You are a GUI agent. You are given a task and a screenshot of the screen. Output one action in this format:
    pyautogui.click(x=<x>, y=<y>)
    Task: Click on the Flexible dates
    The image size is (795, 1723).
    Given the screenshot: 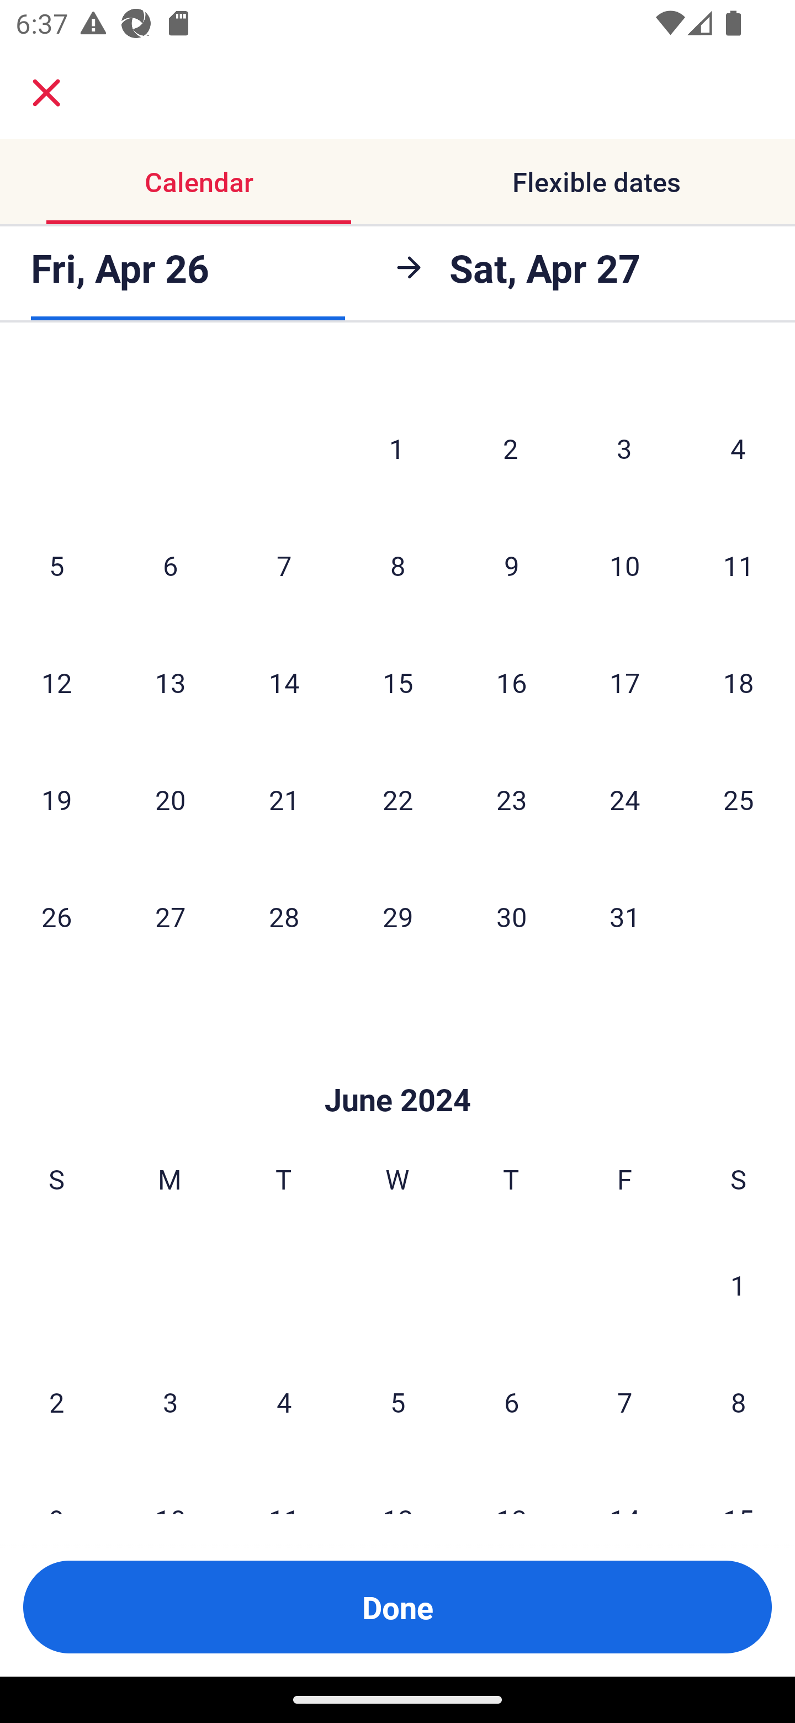 What is the action you would take?
    pyautogui.click(x=596, y=181)
    